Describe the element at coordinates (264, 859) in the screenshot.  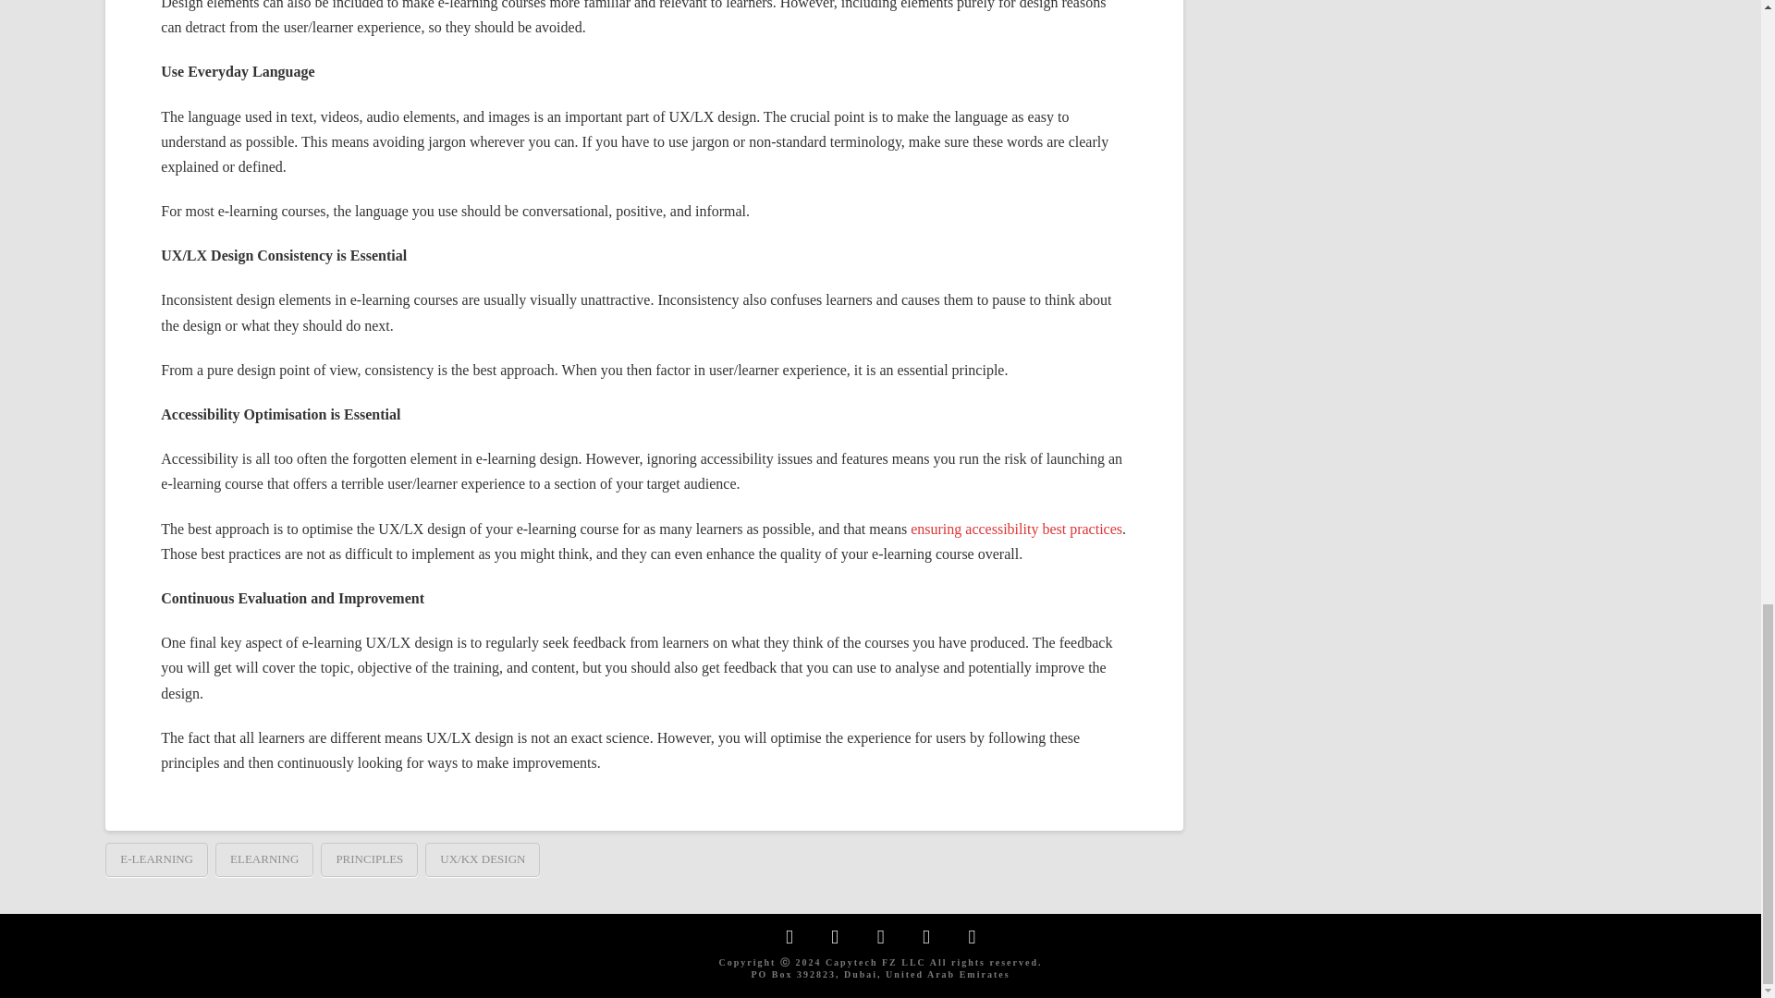
I see `ELEARNING` at that location.